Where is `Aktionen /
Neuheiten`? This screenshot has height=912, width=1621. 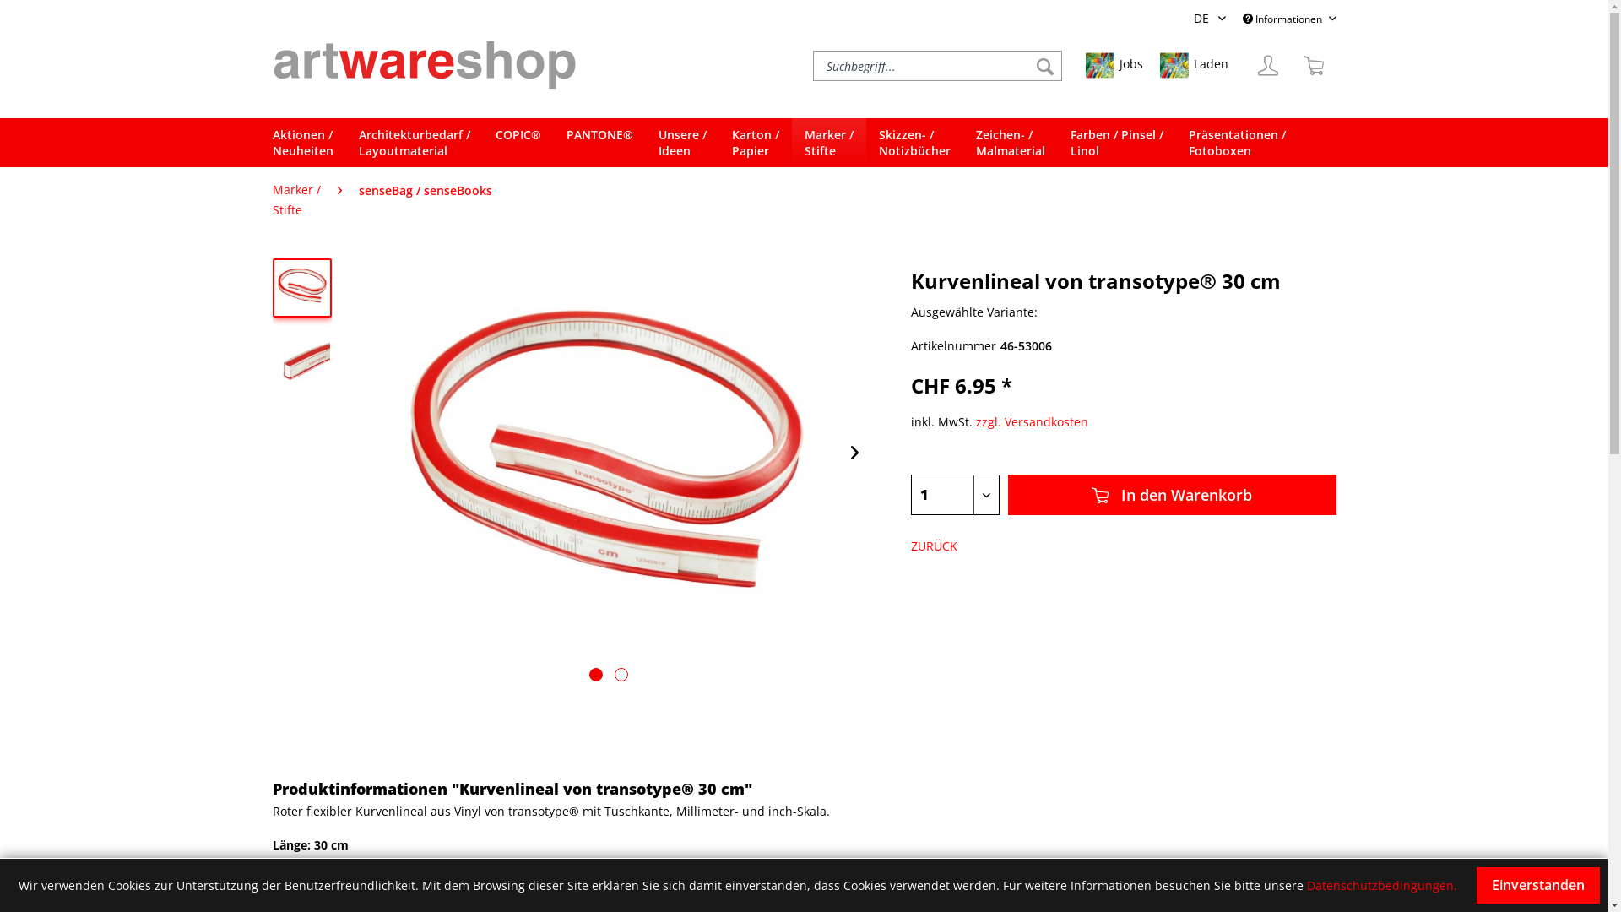
Aktionen /
Neuheiten is located at coordinates (309, 143).